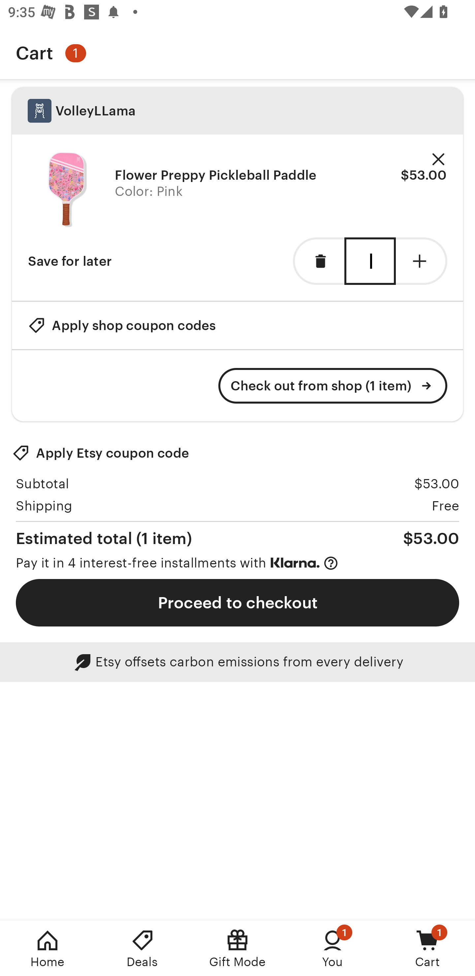  Describe the element at coordinates (332, 948) in the screenshot. I see `You, 1 new notification You` at that location.